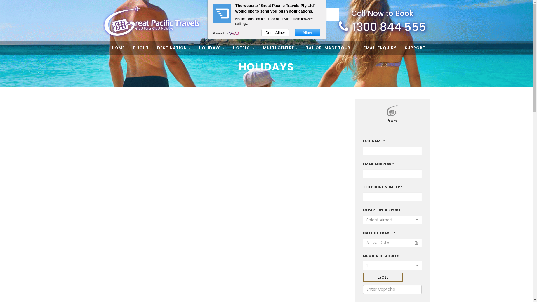  What do you see at coordinates (221, 34) in the screenshot?
I see `Powered by` at bounding box center [221, 34].